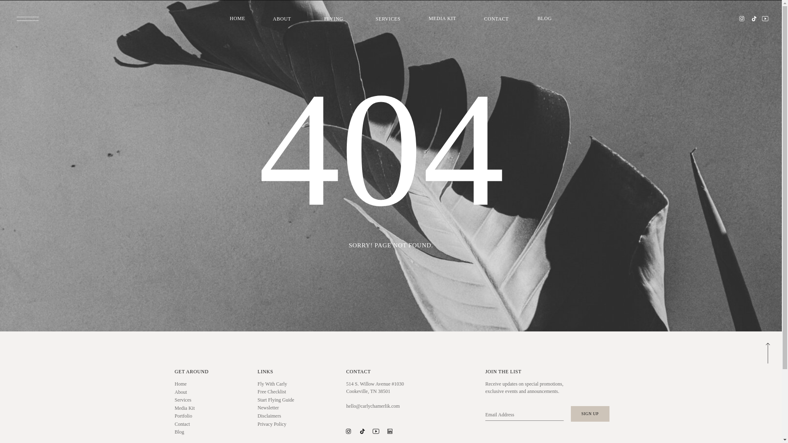  What do you see at coordinates (197, 384) in the screenshot?
I see `Home` at bounding box center [197, 384].